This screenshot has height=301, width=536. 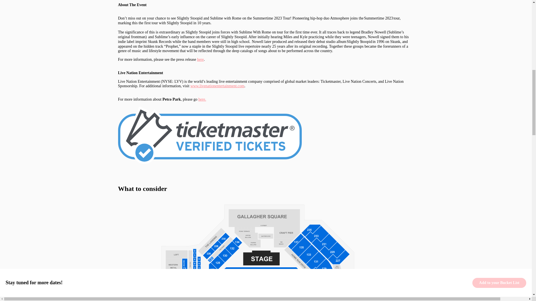 What do you see at coordinates (202, 99) in the screenshot?
I see `here.` at bounding box center [202, 99].